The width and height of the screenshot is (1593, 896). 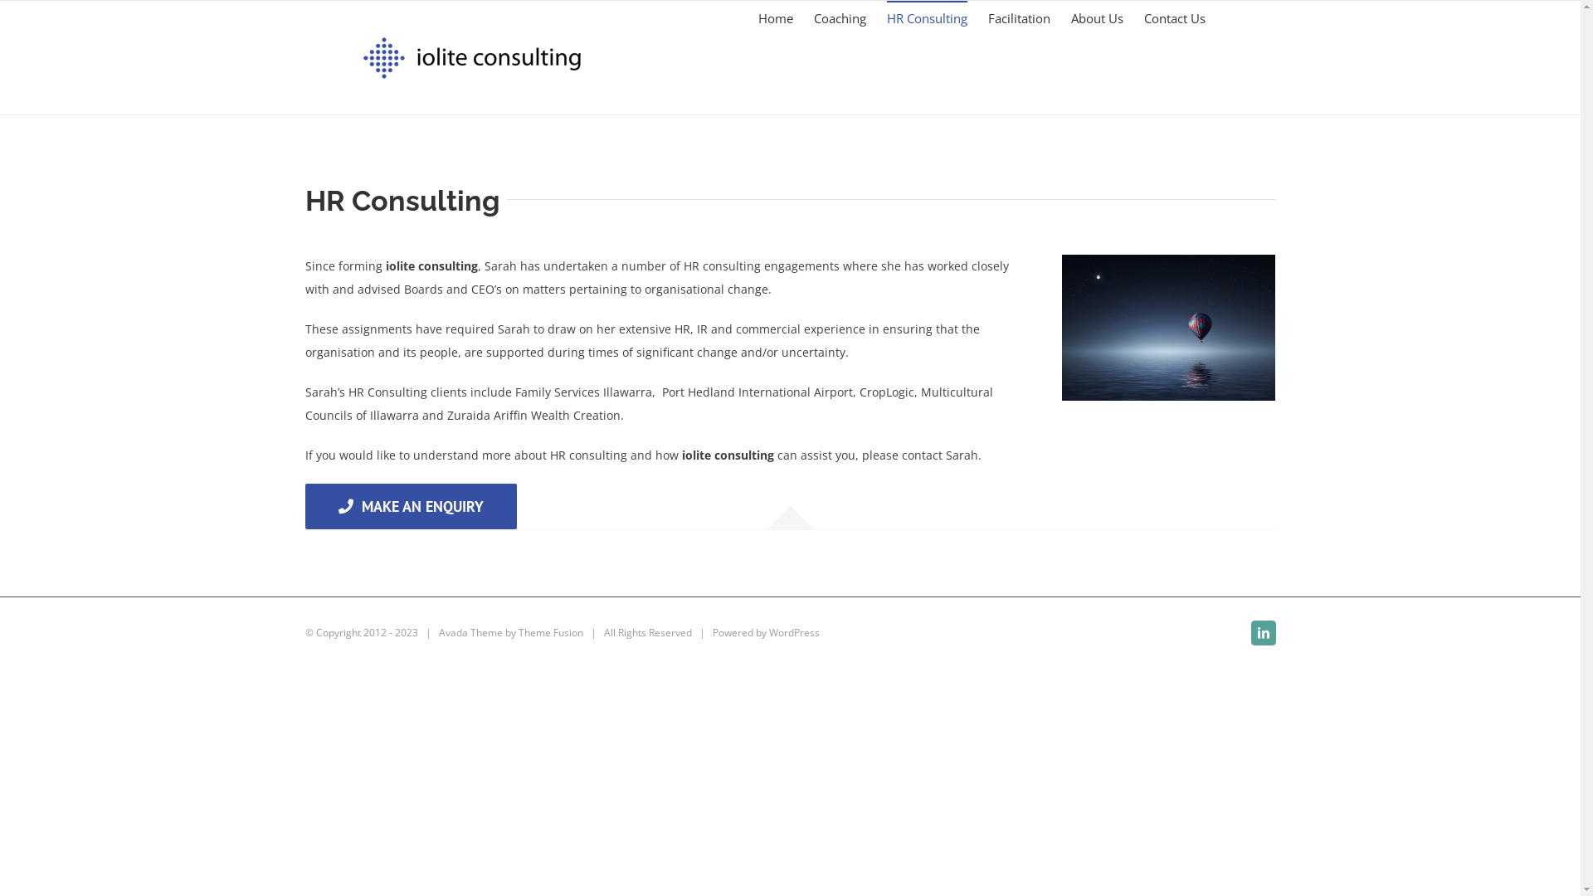 I want to click on balloon, so click(x=1168, y=328).